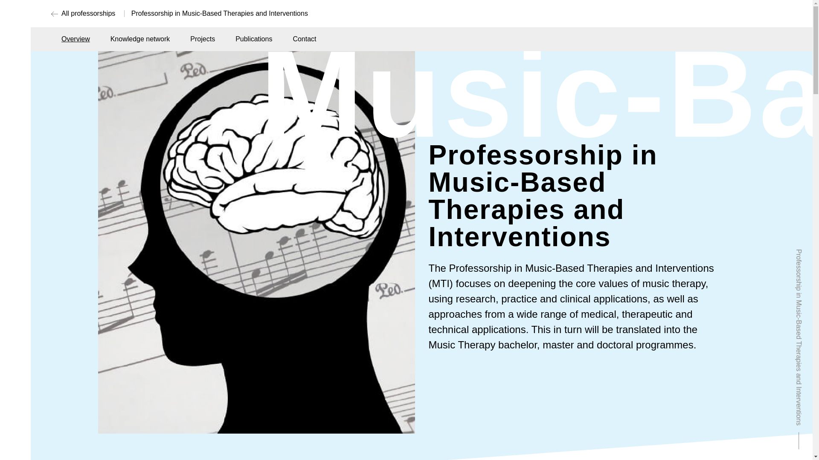 This screenshot has width=819, height=460. Describe the element at coordinates (76, 39) in the screenshot. I see `Overview` at that location.